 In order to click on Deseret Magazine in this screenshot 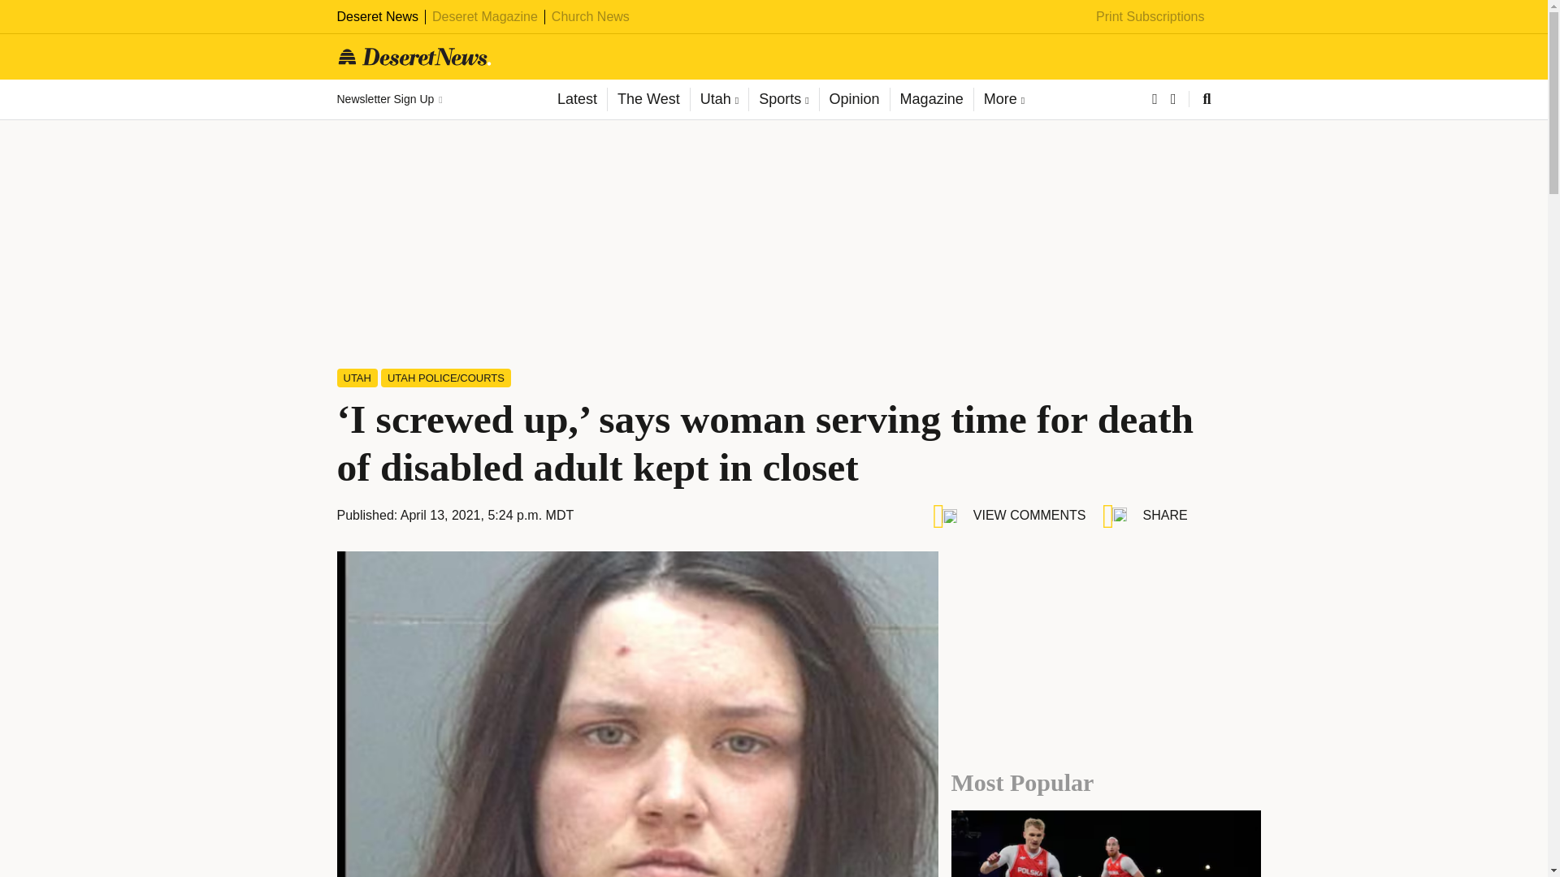, I will do `click(484, 16)`.